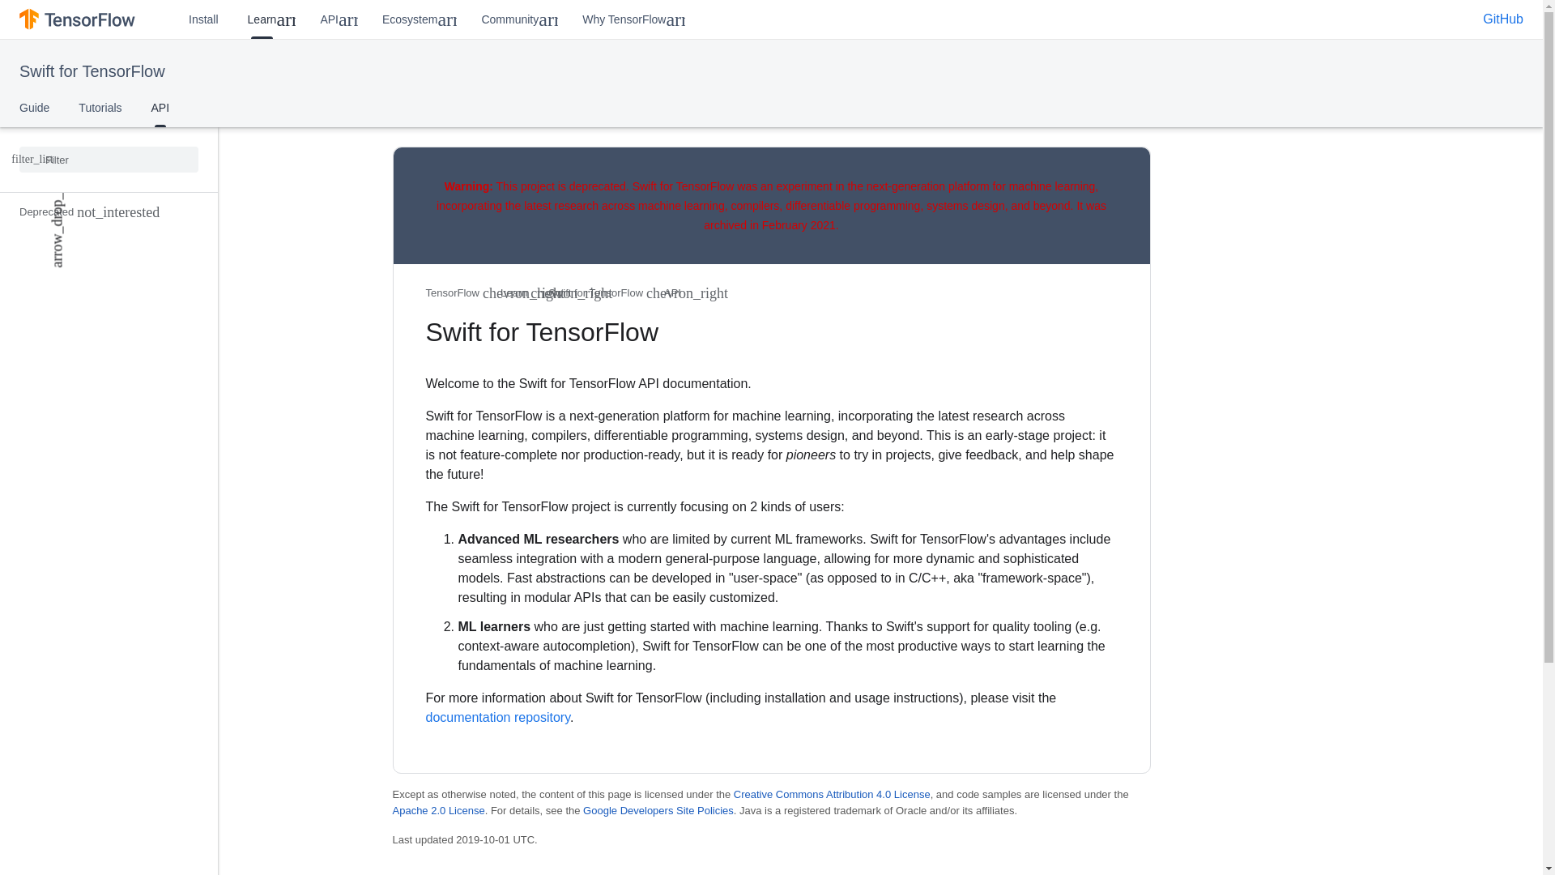  What do you see at coordinates (502, 19) in the screenshot?
I see `Community` at bounding box center [502, 19].